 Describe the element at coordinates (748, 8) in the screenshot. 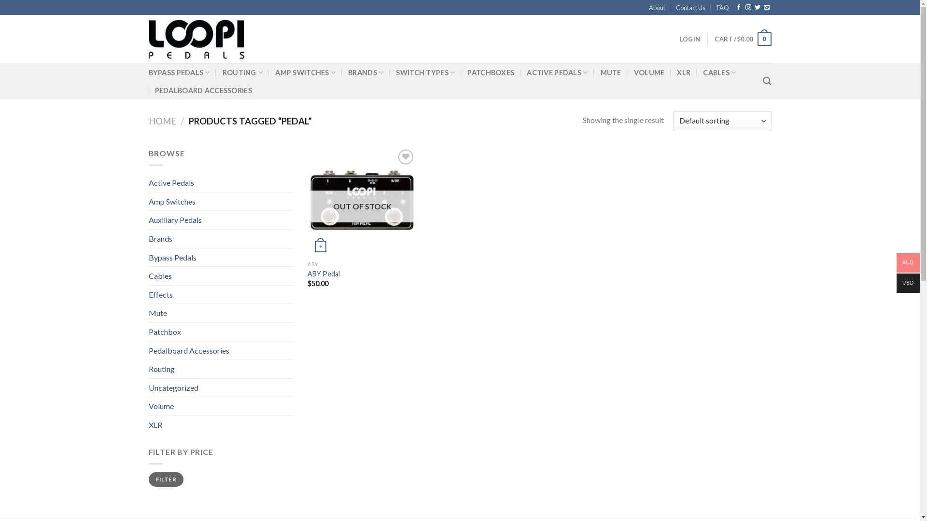

I see `Follow on Instagram` at that location.